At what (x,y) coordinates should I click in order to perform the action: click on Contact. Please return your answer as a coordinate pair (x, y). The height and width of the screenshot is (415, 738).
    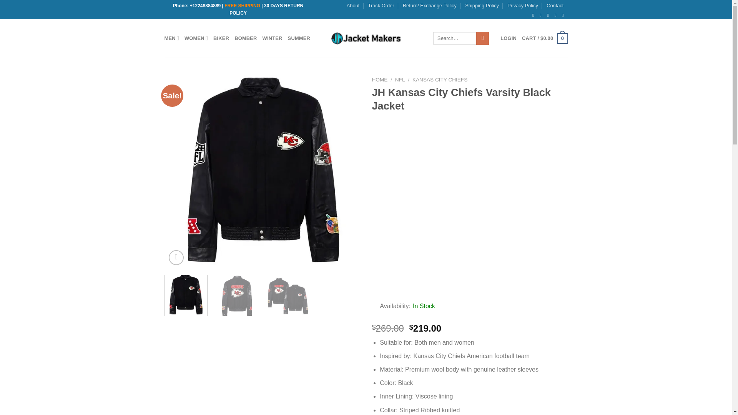
    Looking at the image, I should click on (555, 6).